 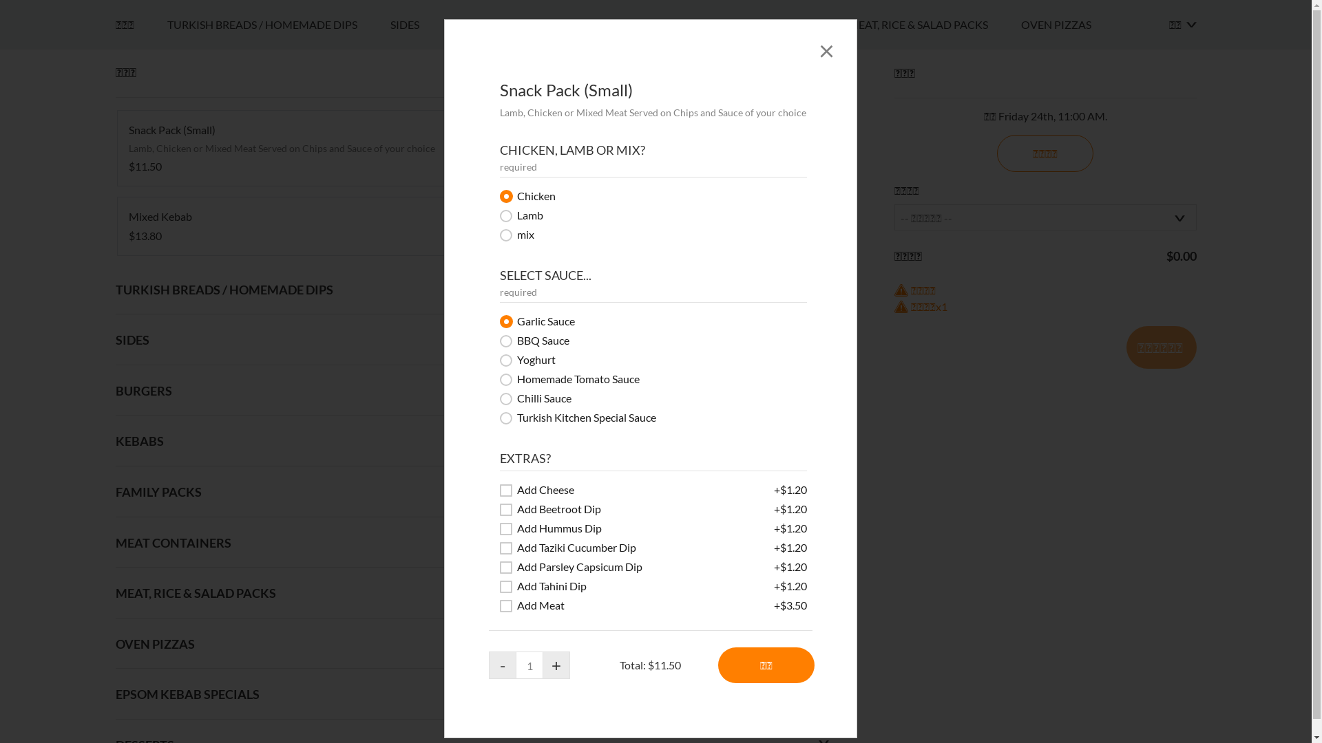 What do you see at coordinates (571, 376) in the screenshot?
I see `KEBABS` at bounding box center [571, 376].